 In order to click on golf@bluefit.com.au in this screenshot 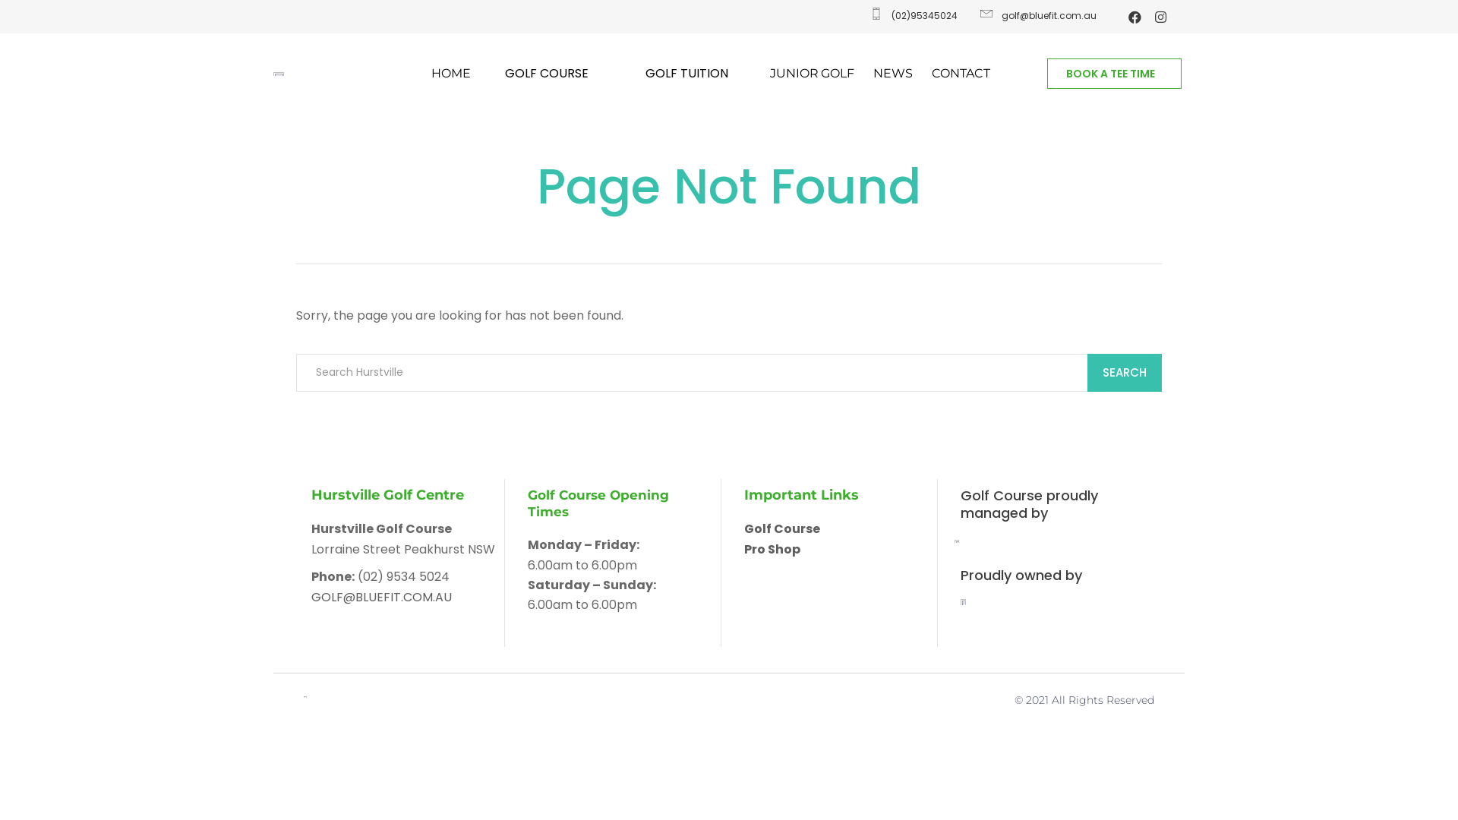, I will do `click(1037, 16)`.